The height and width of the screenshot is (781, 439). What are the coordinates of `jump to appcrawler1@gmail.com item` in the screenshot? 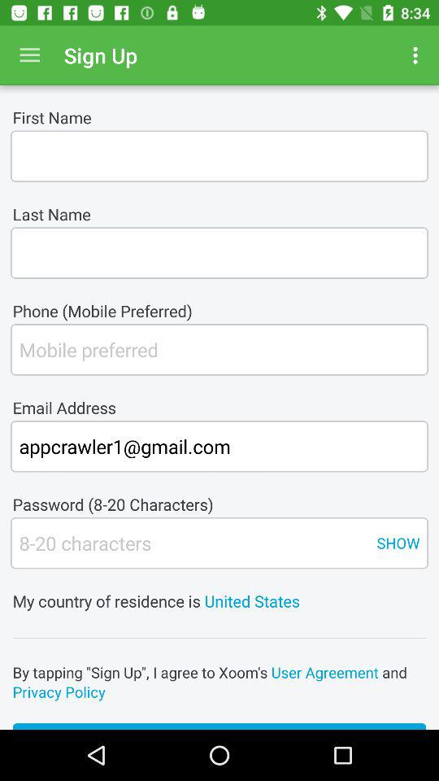 It's located at (219, 446).